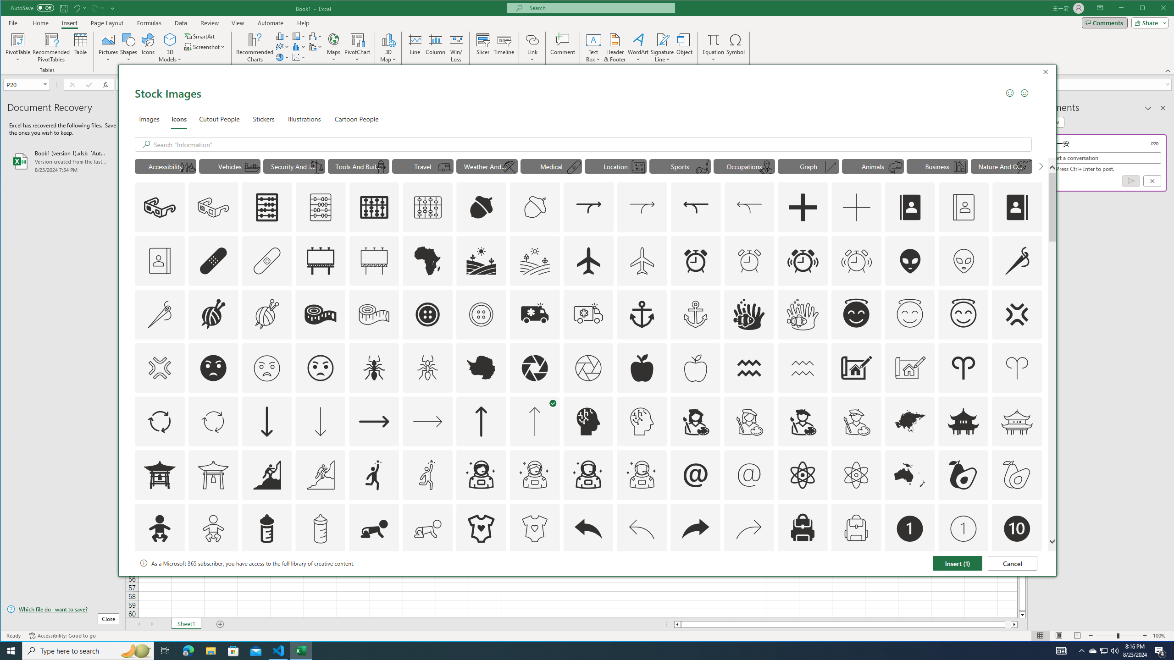  What do you see at coordinates (1173, 651) in the screenshot?
I see `Show desktop` at bounding box center [1173, 651].